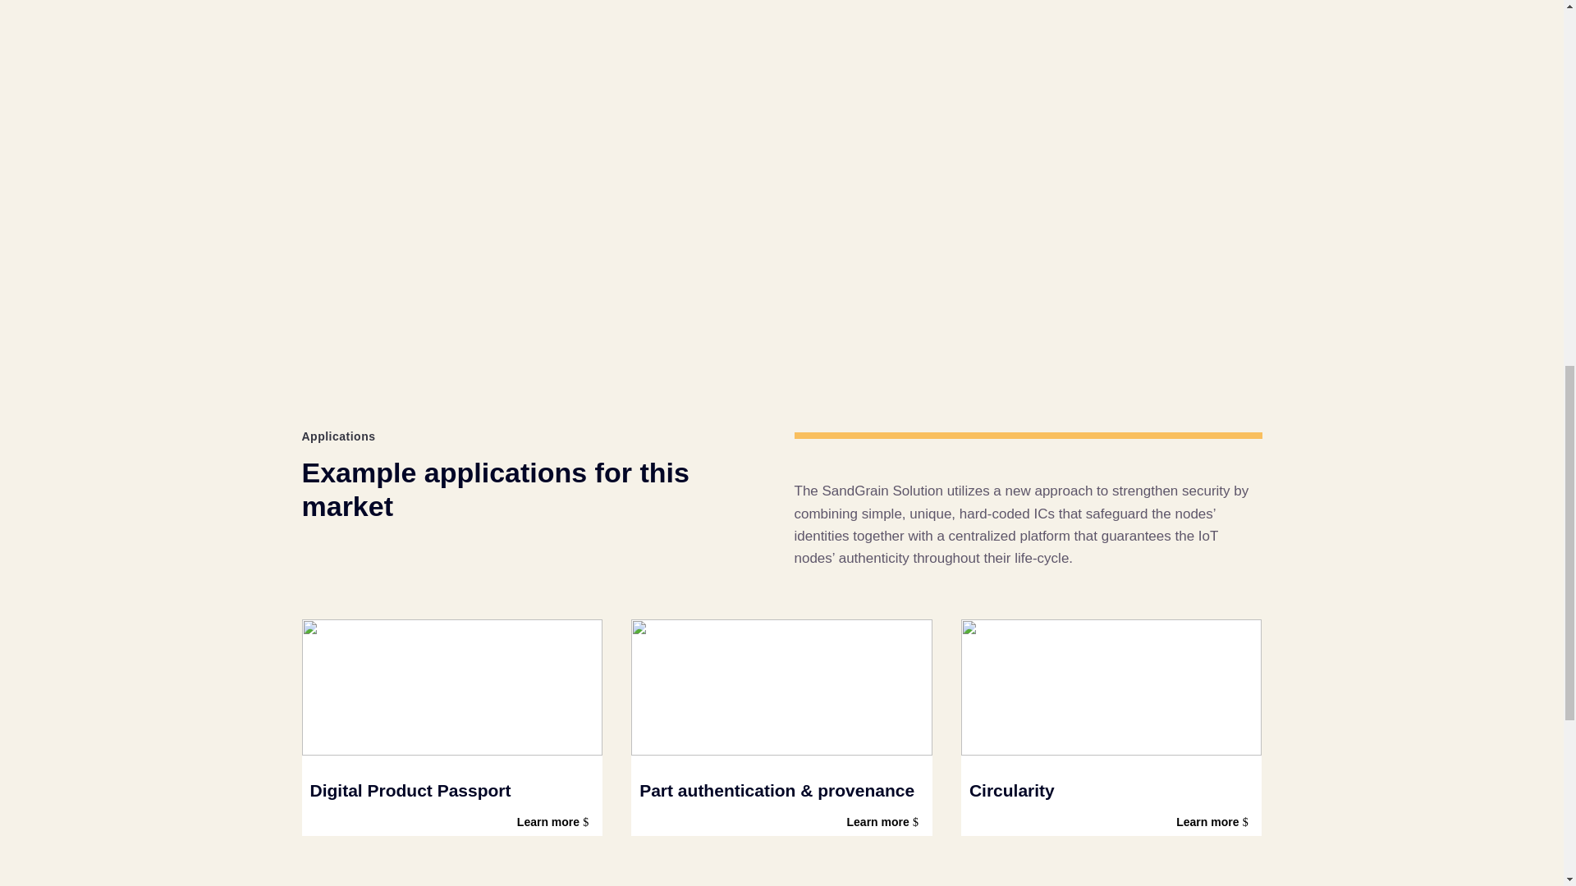 The height and width of the screenshot is (886, 1576). I want to click on Learn more, so click(555, 822).